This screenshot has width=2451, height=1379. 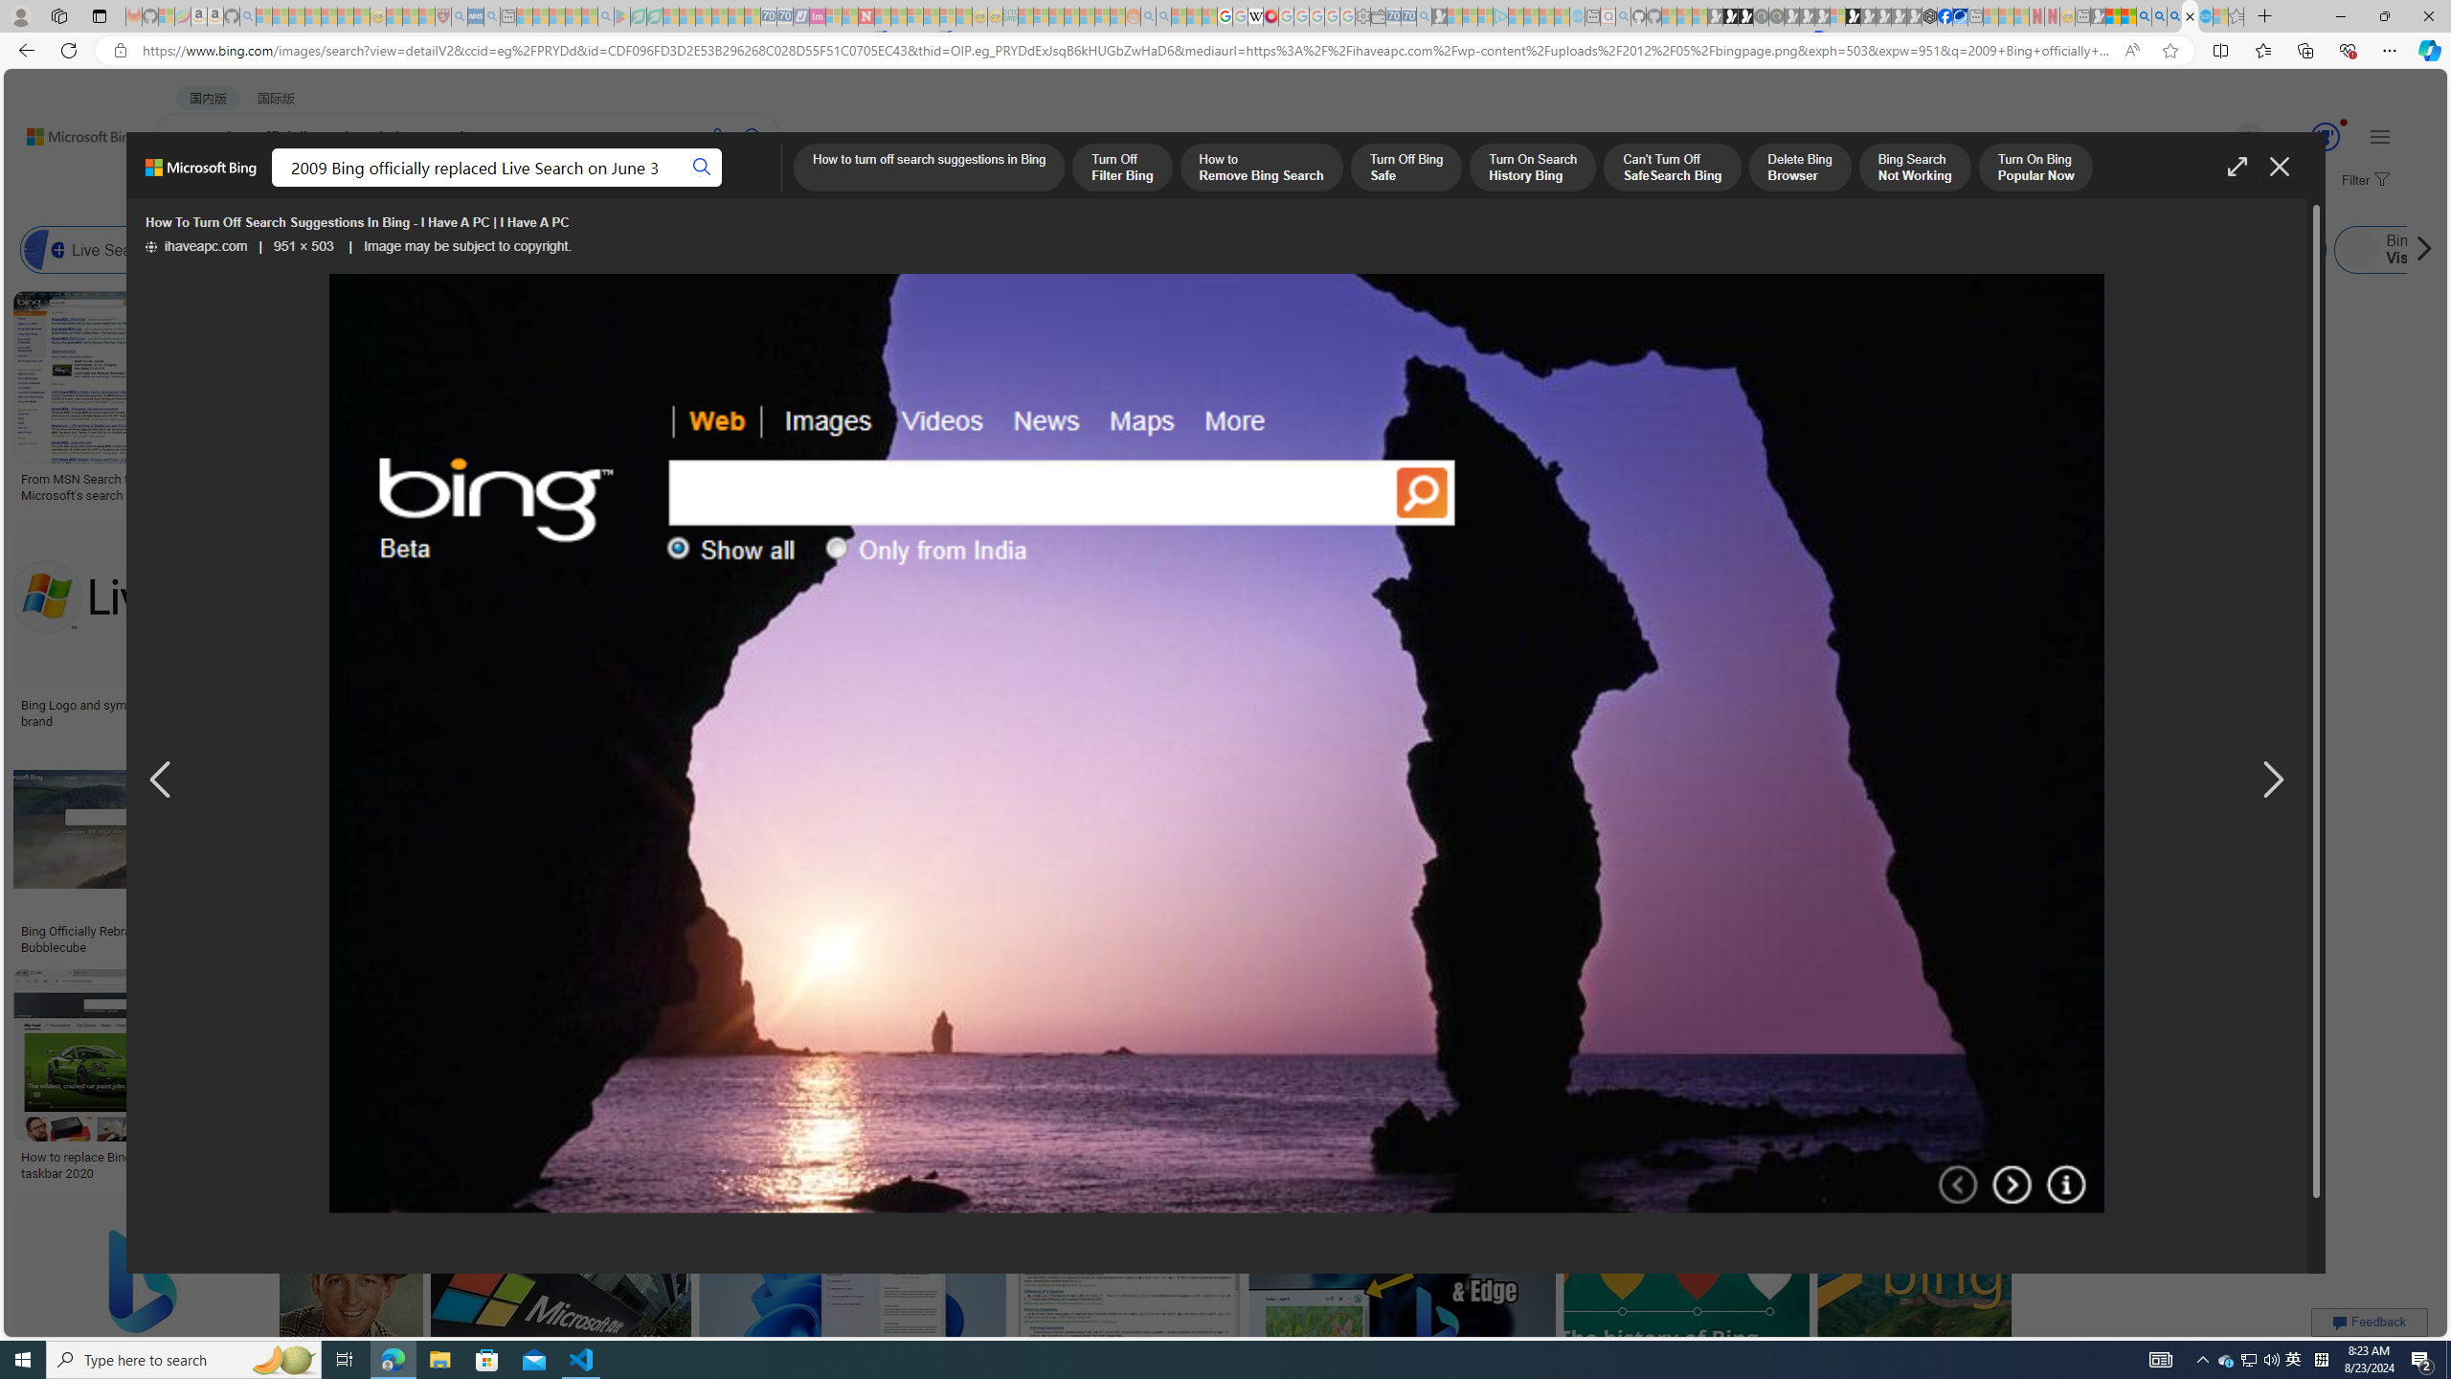 What do you see at coordinates (866, 16) in the screenshot?
I see `Latest Politics News & Archive | Newsweek.com - Sleeping` at bounding box center [866, 16].